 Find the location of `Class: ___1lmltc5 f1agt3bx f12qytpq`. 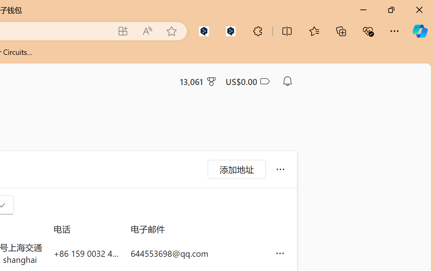

Class: ___1lmltc5 f1agt3bx f12qytpq is located at coordinates (264, 82).